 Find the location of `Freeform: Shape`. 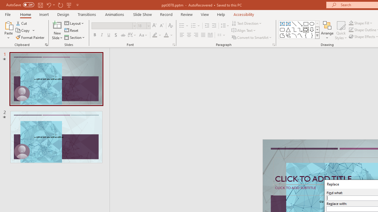

Freeform: Shape is located at coordinates (282, 35).